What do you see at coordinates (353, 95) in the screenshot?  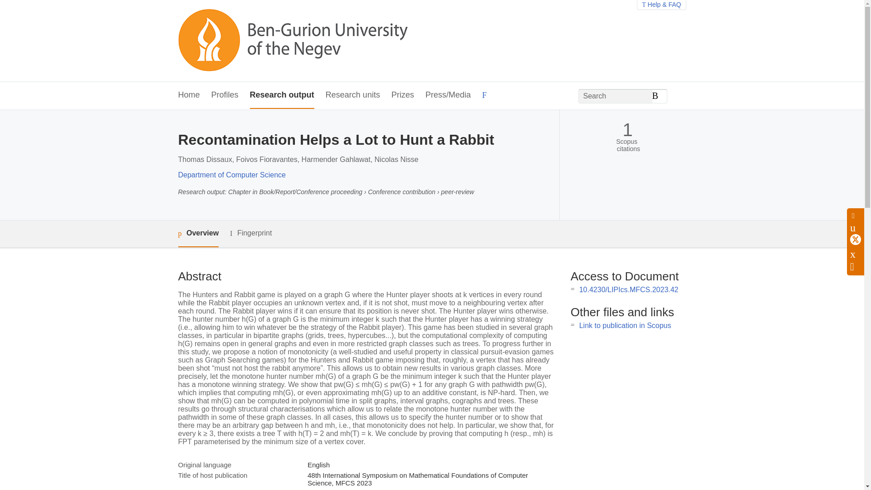 I see `Research units` at bounding box center [353, 95].